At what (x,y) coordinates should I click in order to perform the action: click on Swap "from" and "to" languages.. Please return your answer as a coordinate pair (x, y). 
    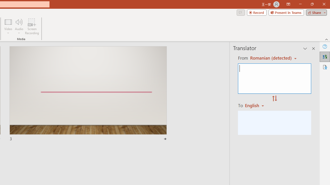
    Looking at the image, I should click on (275, 99).